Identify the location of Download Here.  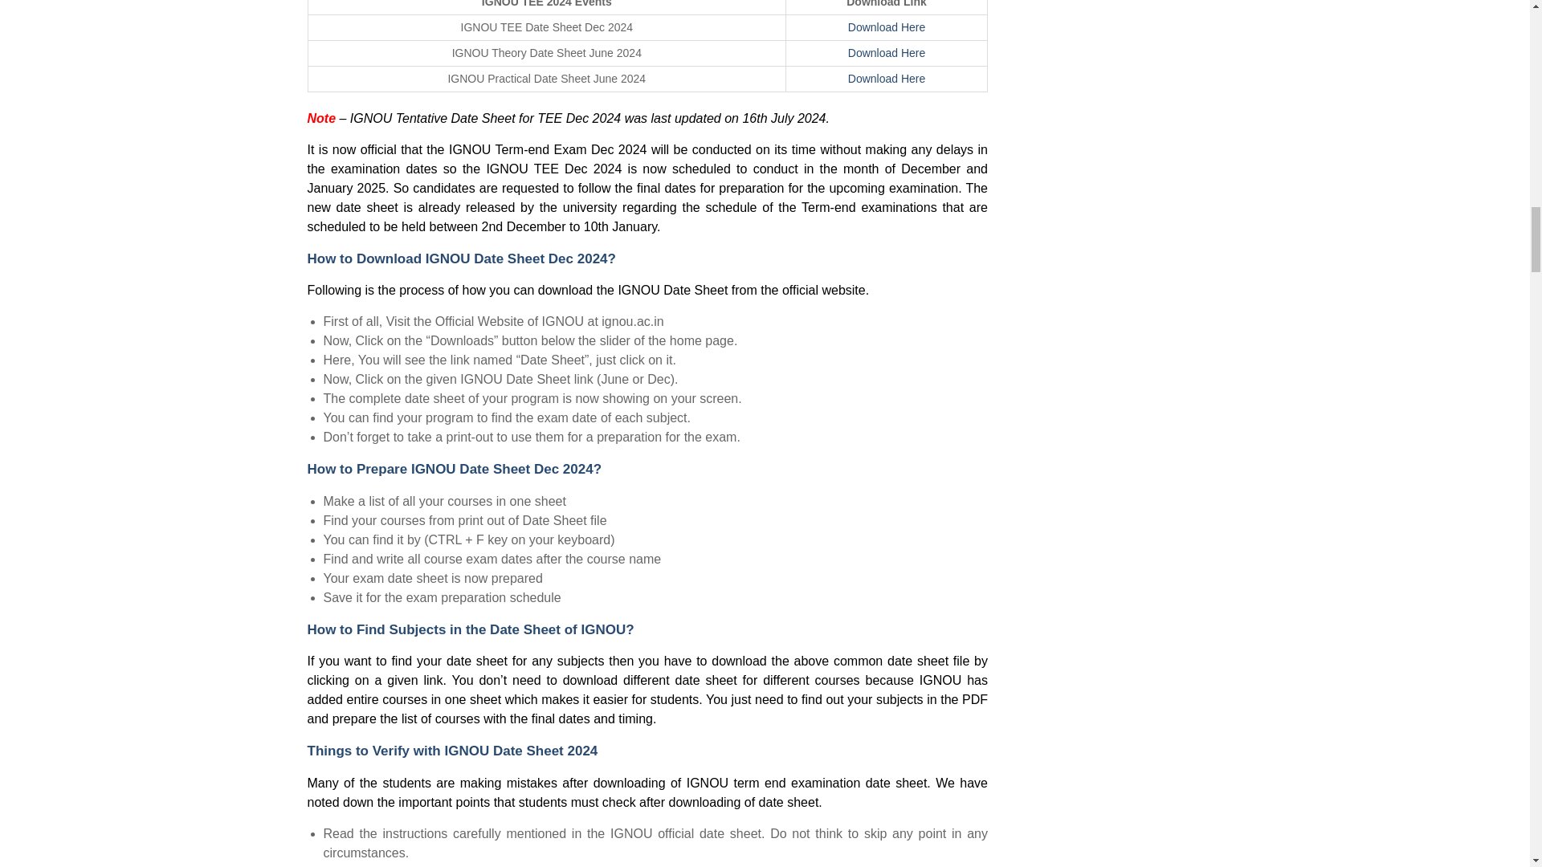
(887, 78).